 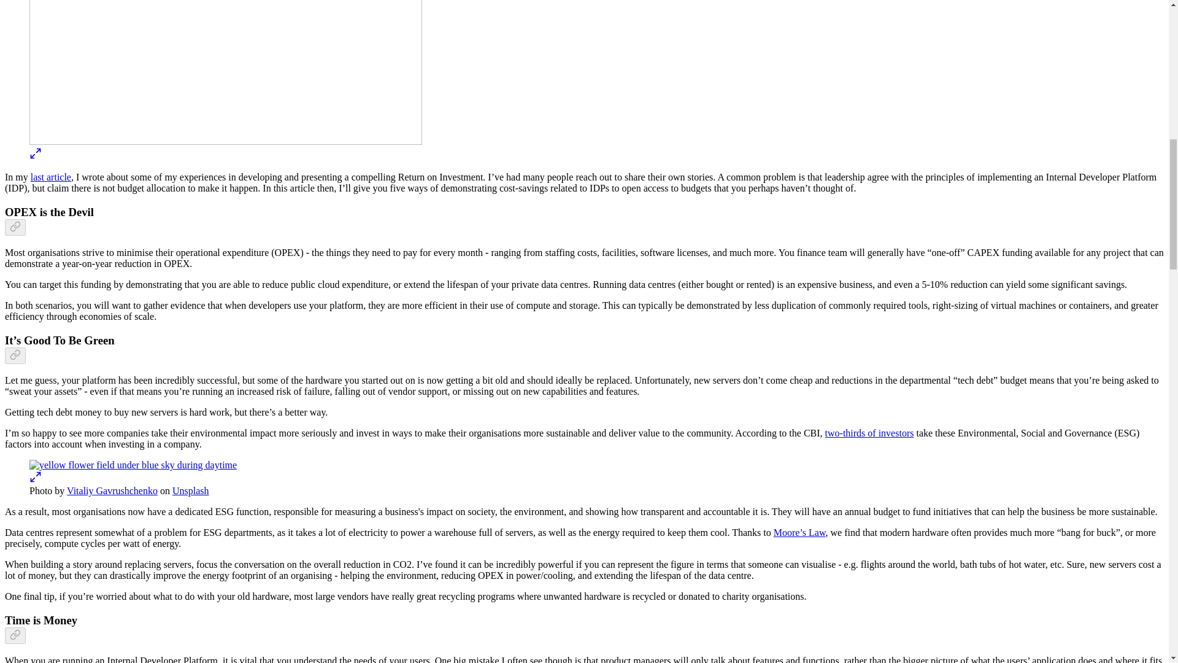 What do you see at coordinates (869, 432) in the screenshot?
I see `two-thirds of investors` at bounding box center [869, 432].